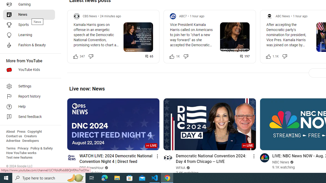 This screenshot has height=183, width=326. What do you see at coordinates (10, 132) in the screenshot?
I see `About` at bounding box center [10, 132].